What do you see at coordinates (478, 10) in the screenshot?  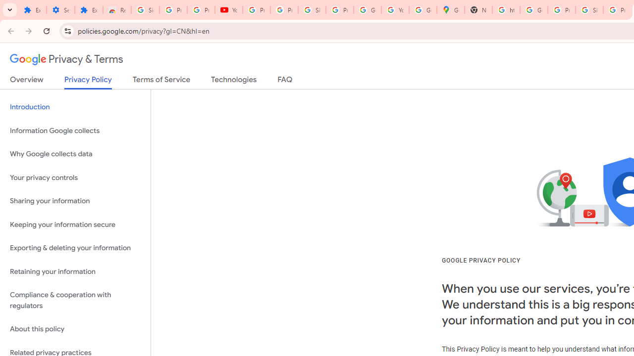 I see `New Tab` at bounding box center [478, 10].